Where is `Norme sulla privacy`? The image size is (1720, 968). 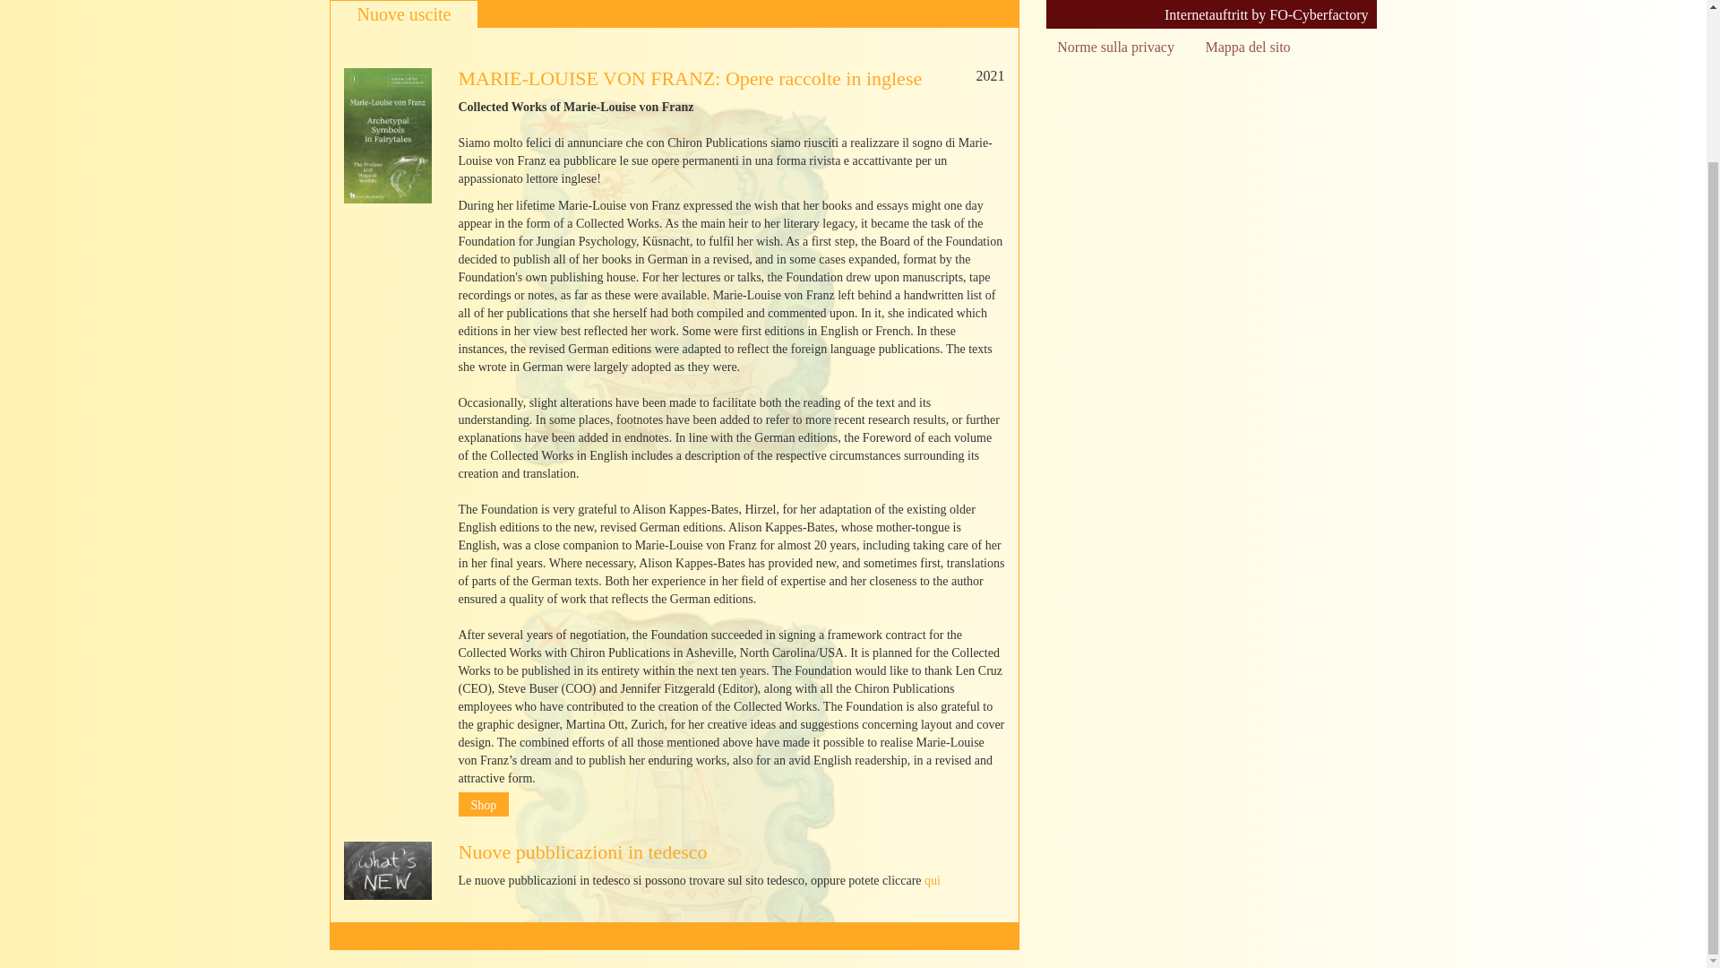 Norme sulla privacy is located at coordinates (1116, 48).